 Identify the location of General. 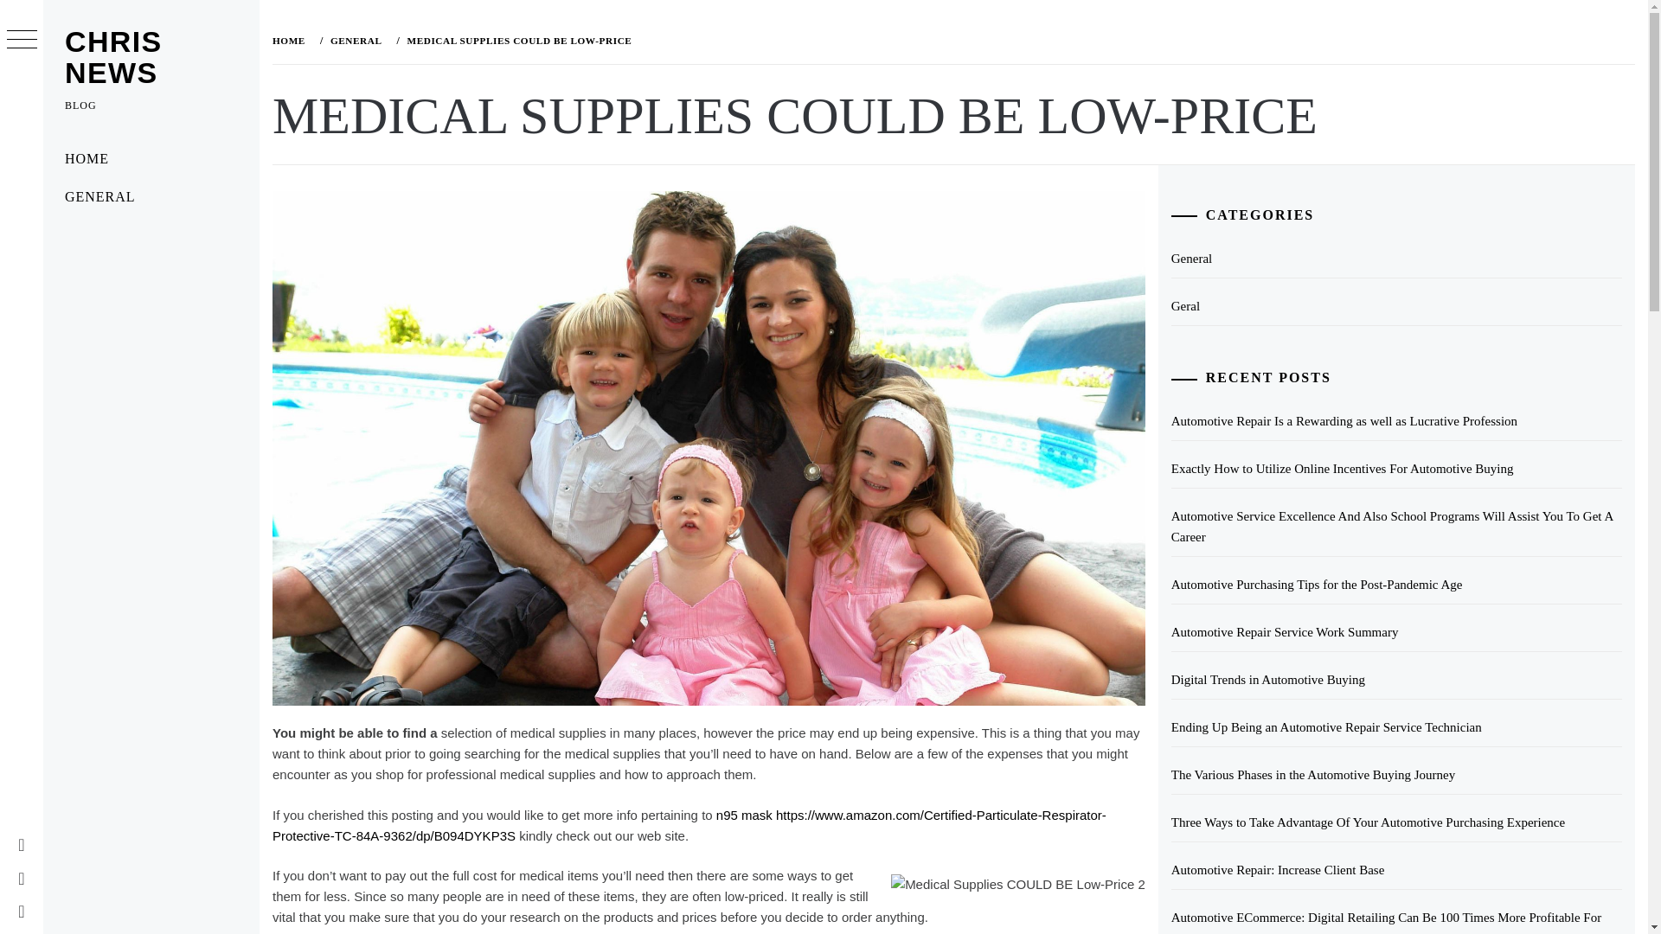
(1396, 258).